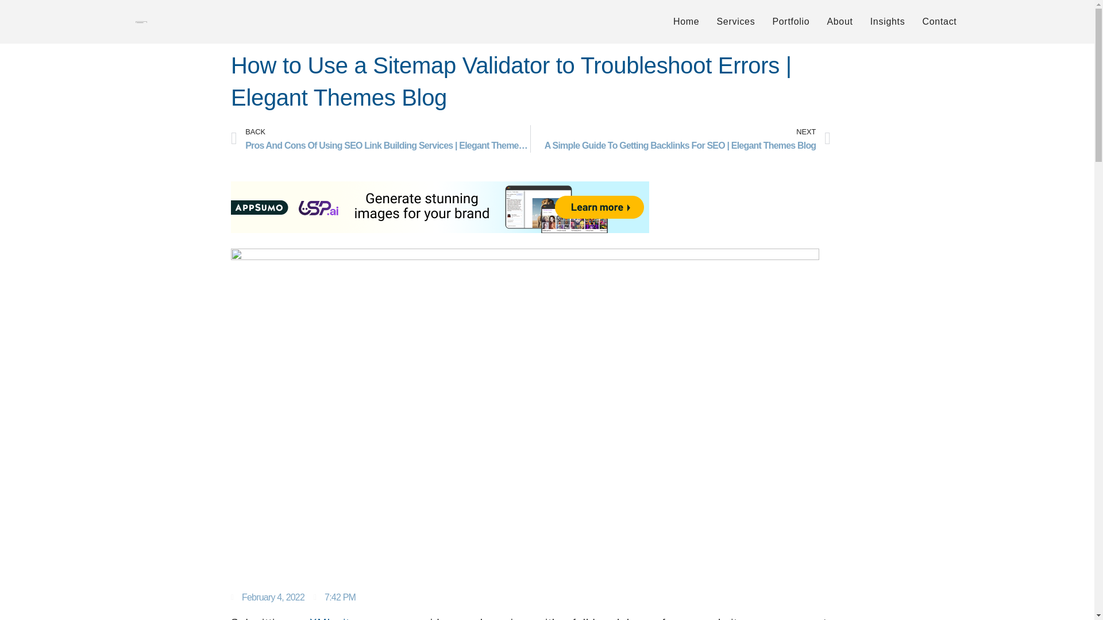 This screenshot has width=1103, height=620. Describe the element at coordinates (345, 618) in the screenshot. I see `XML sitemap` at that location.